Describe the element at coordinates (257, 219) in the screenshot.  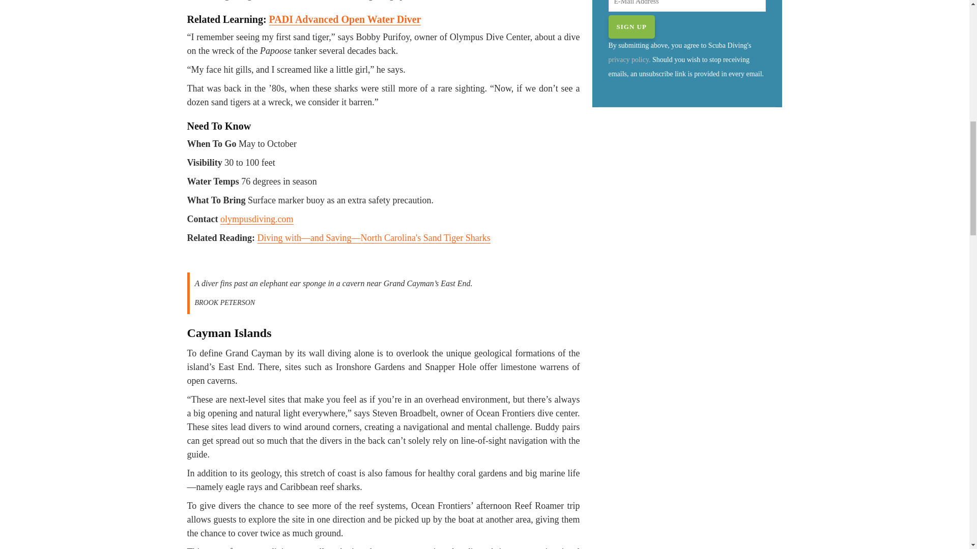
I see `olympusdiving.com` at that location.